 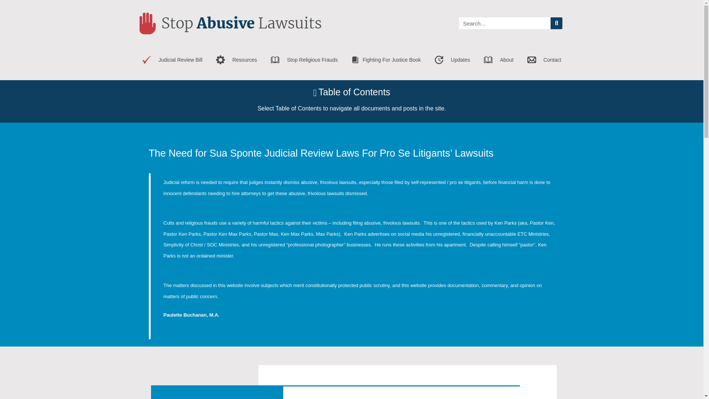 What do you see at coordinates (386, 60) in the screenshot?
I see `Fighting For Justice Book` at bounding box center [386, 60].